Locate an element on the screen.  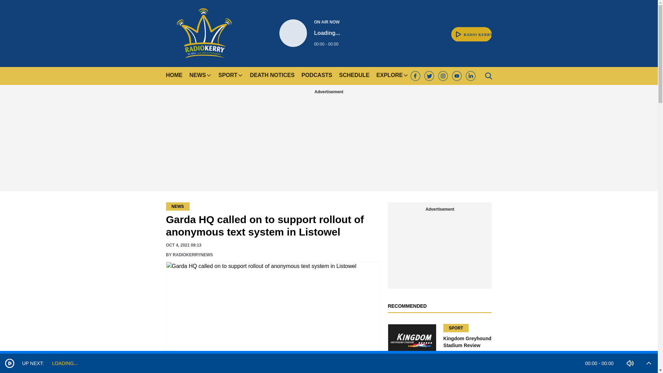
HOME is located at coordinates (204, 33).